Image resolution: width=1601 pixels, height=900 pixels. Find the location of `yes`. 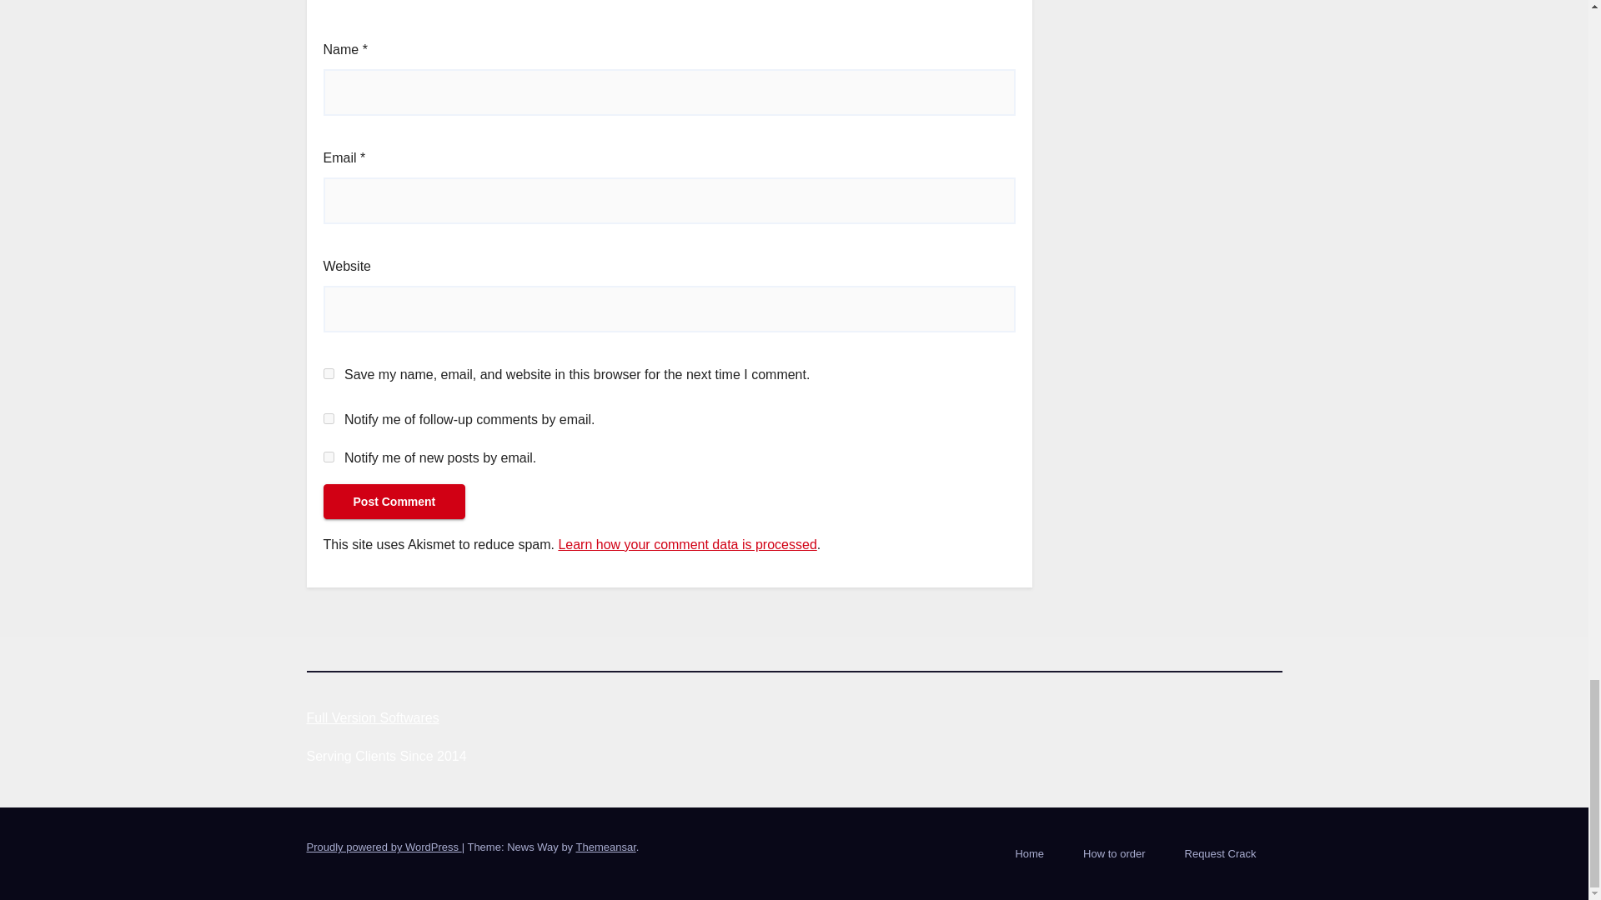

yes is located at coordinates (329, 373).